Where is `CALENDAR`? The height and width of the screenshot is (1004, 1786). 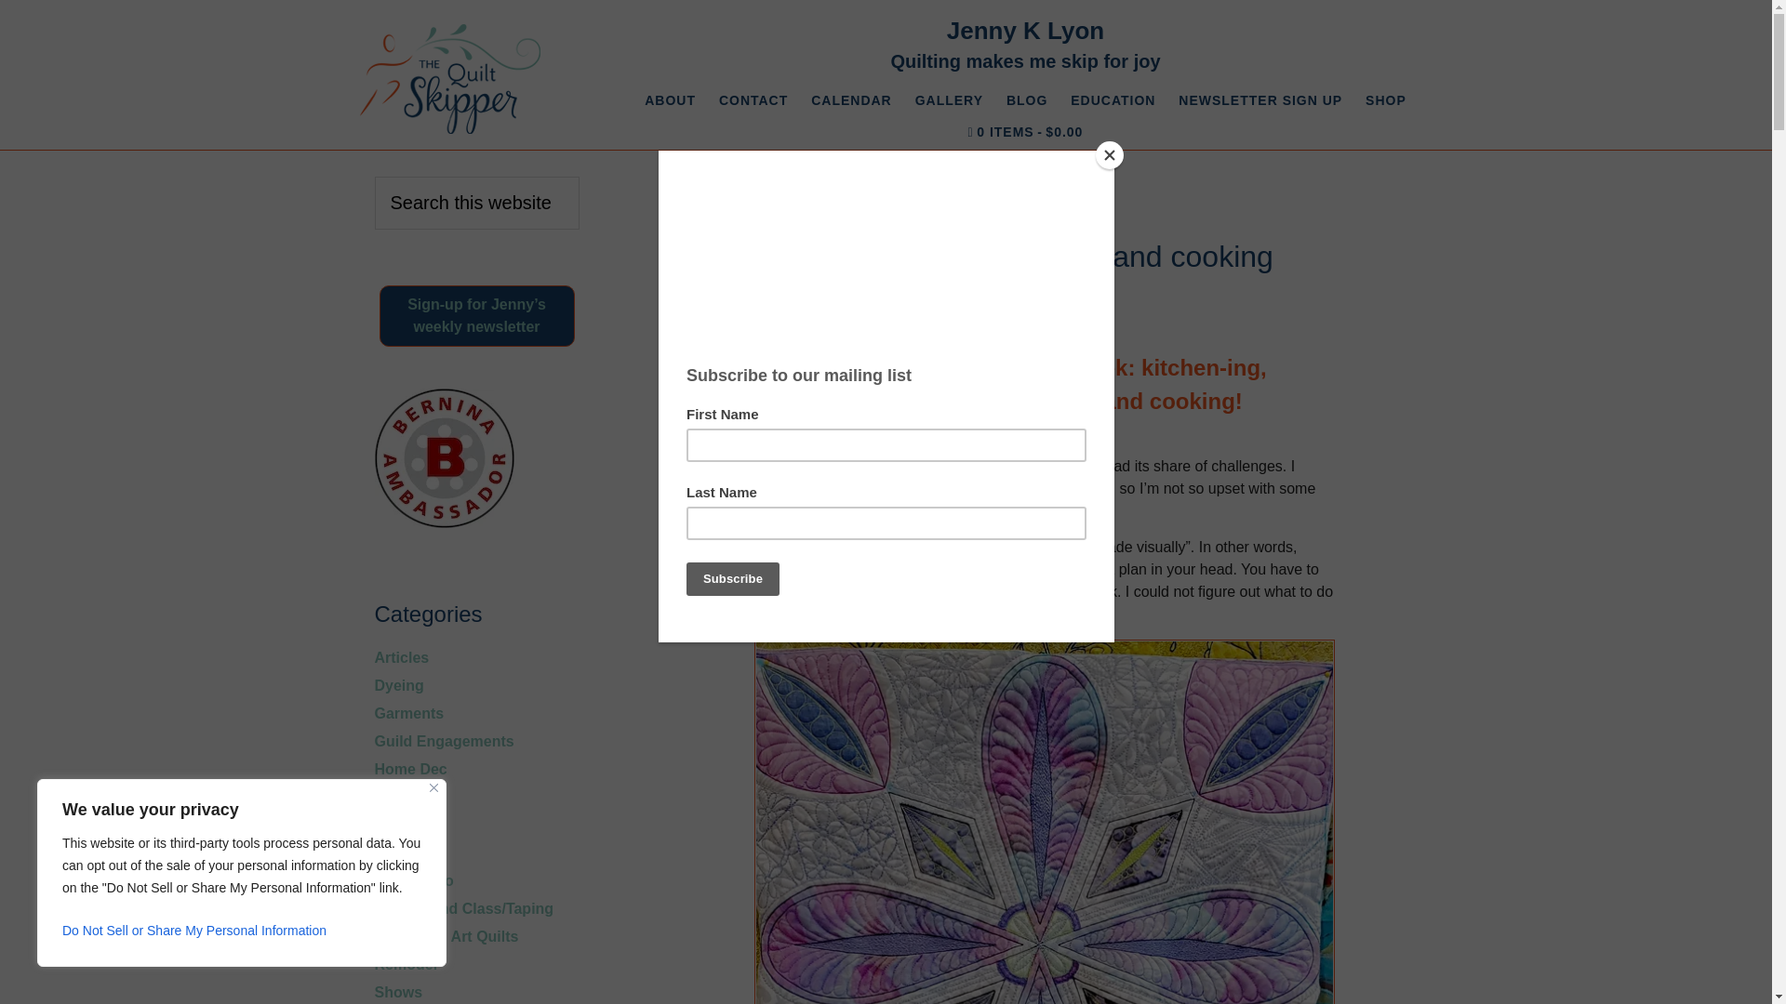 CALENDAR is located at coordinates (852, 100).